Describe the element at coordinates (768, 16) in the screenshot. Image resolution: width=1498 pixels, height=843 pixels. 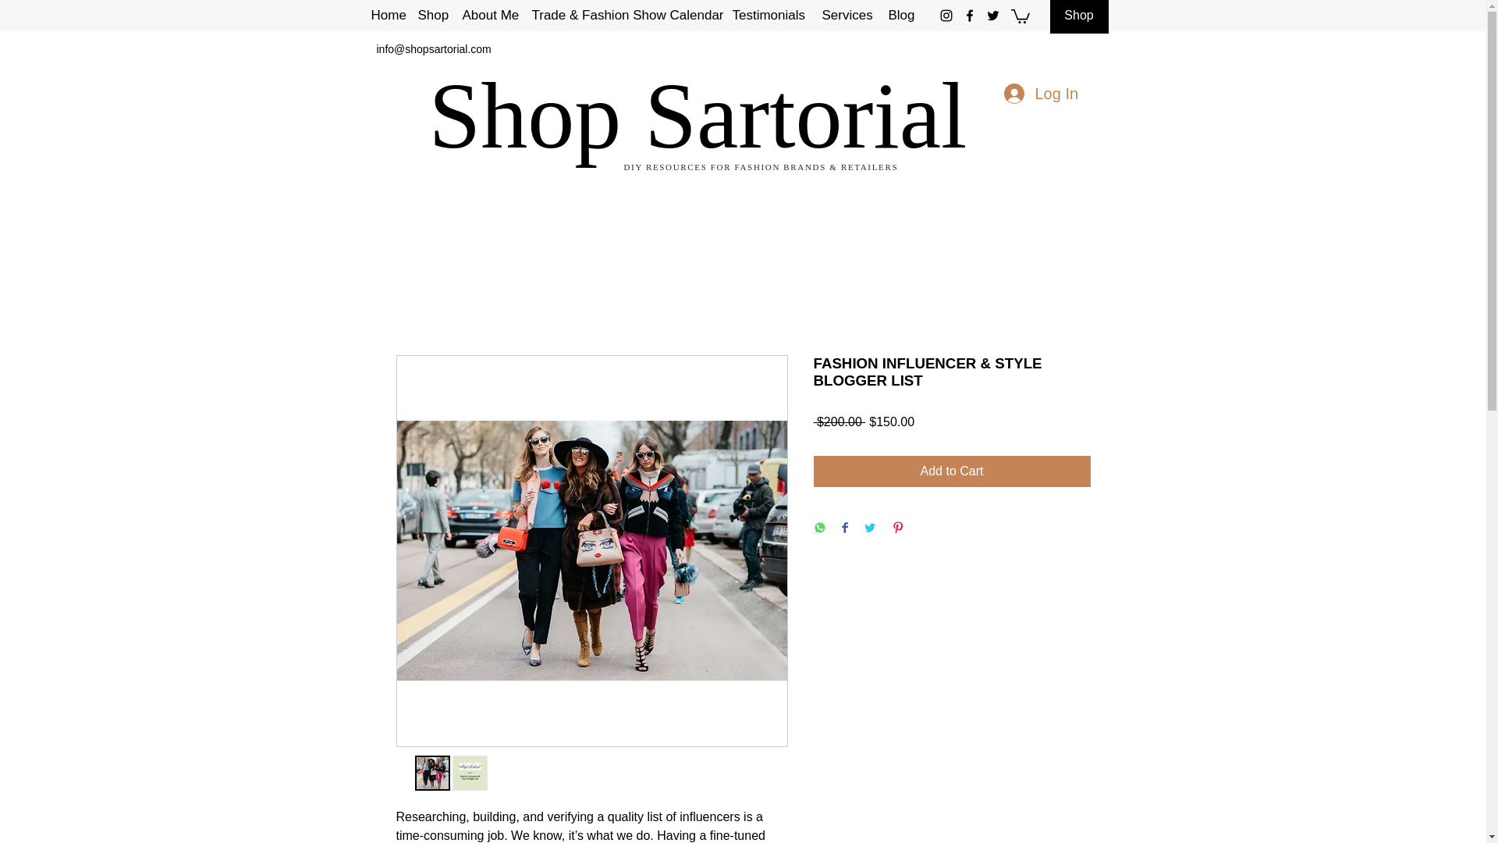
I see `Testimonials` at that location.